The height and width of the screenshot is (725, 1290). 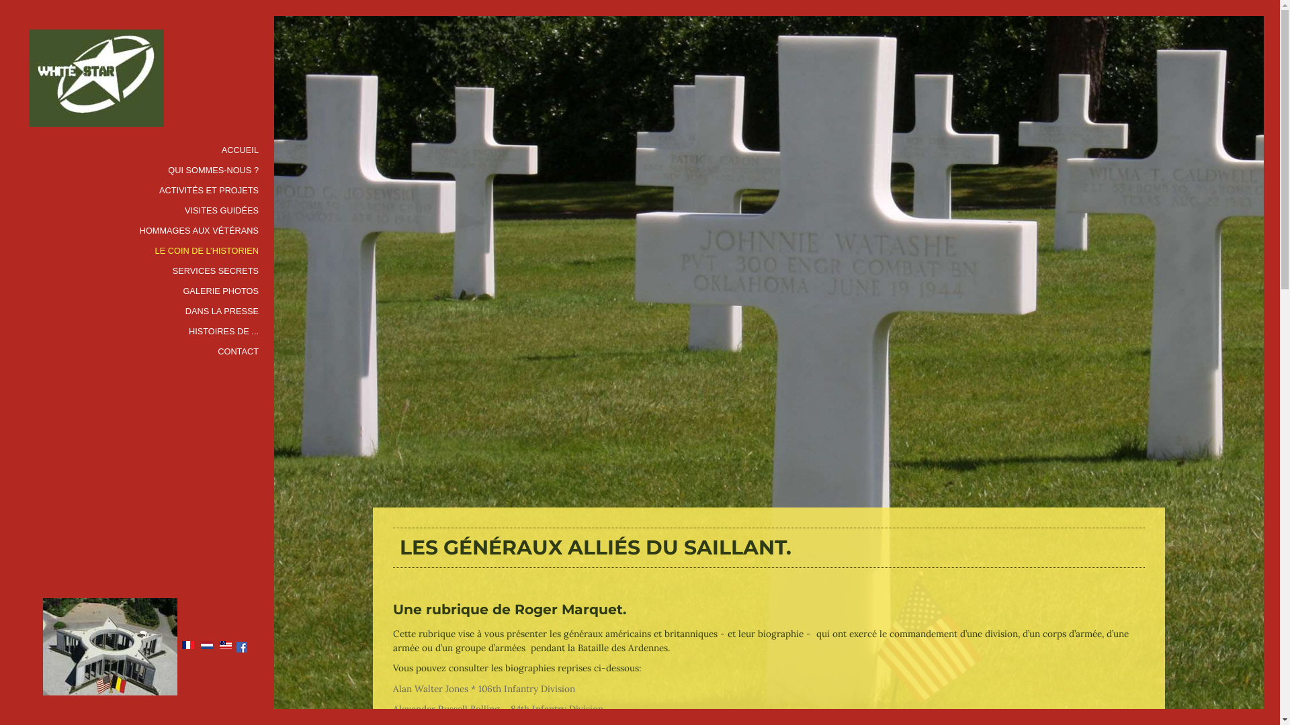 I want to click on ACCUEIL, so click(x=241, y=150).